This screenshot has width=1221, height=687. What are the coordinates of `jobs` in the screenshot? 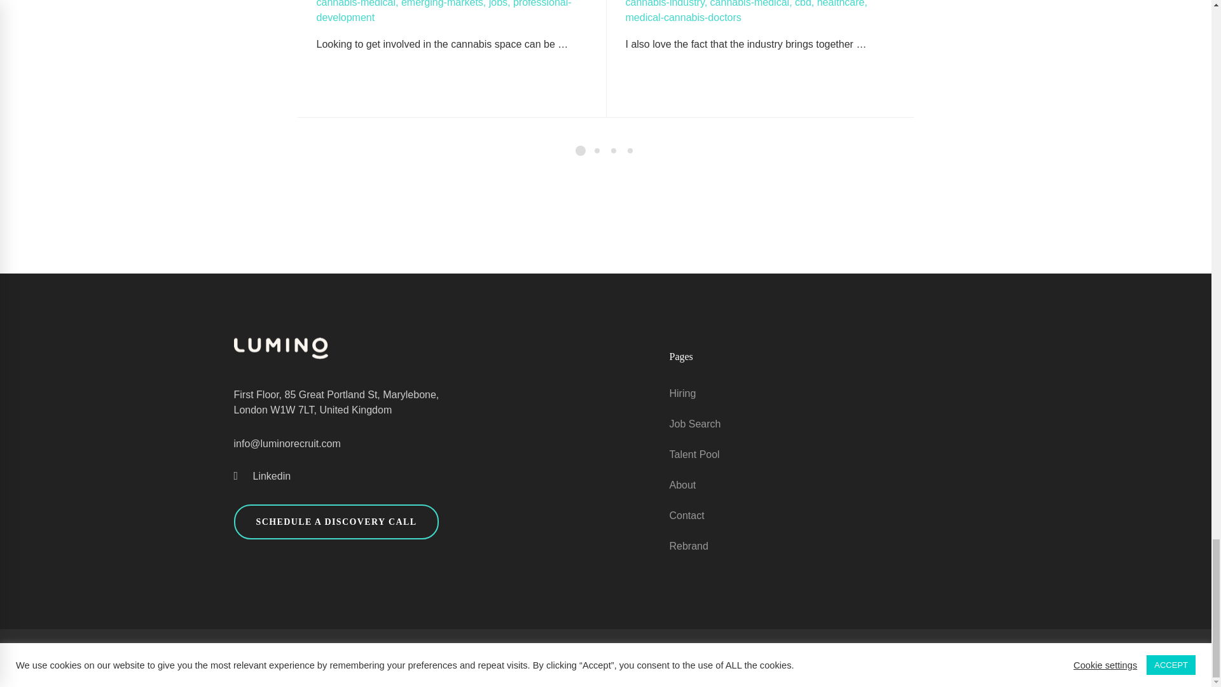 It's located at (499, 4).